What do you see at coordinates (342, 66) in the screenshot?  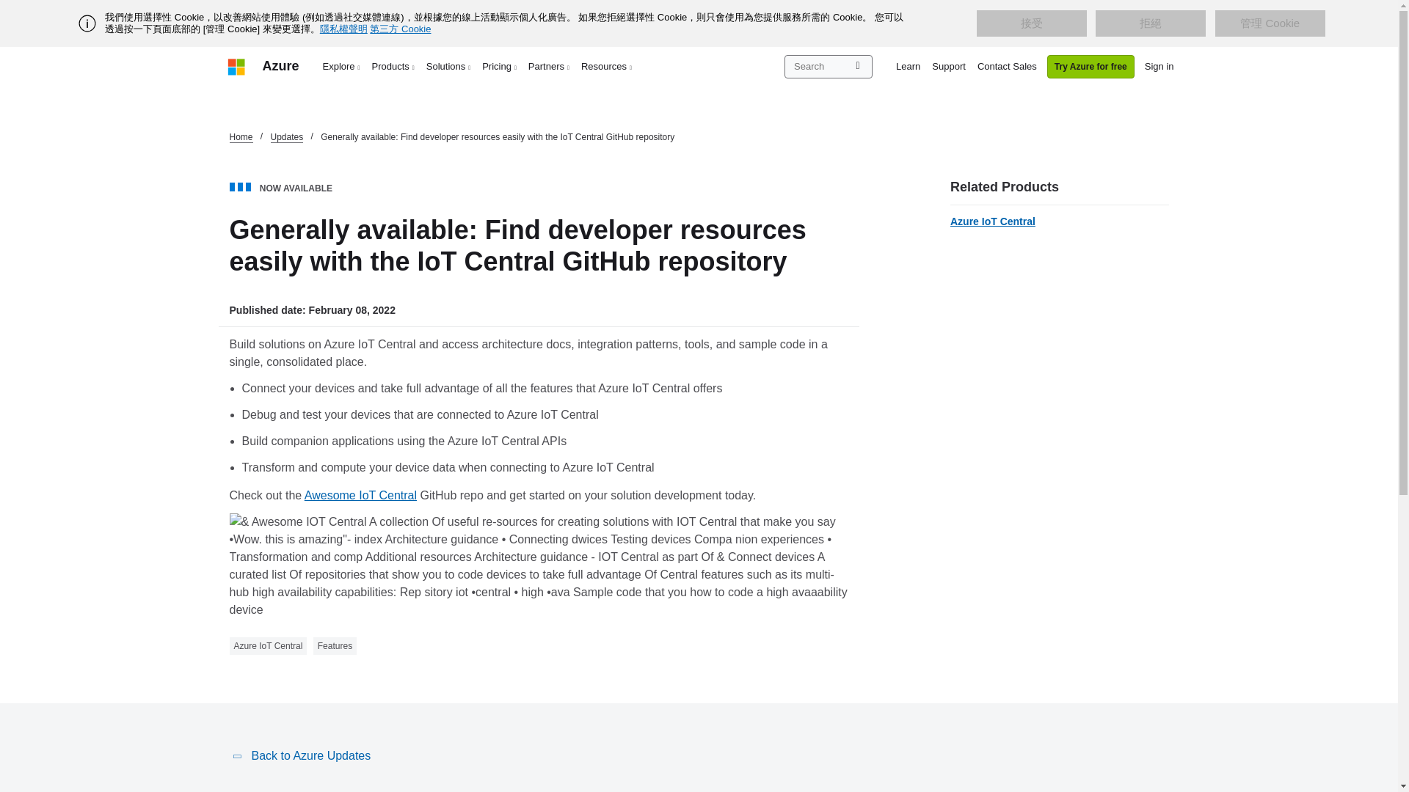 I see `Explore` at bounding box center [342, 66].